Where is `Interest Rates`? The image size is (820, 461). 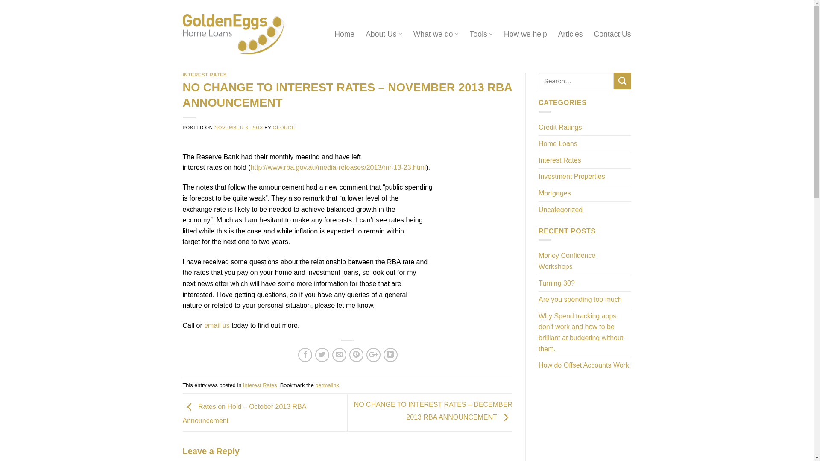
Interest Rates is located at coordinates (560, 160).